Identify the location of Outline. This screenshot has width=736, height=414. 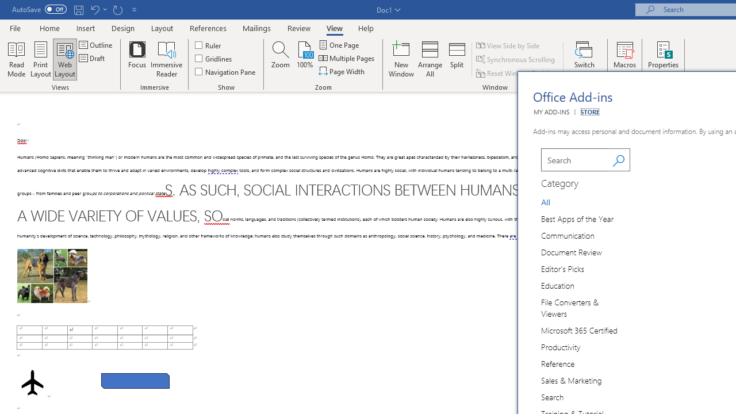
(97, 45).